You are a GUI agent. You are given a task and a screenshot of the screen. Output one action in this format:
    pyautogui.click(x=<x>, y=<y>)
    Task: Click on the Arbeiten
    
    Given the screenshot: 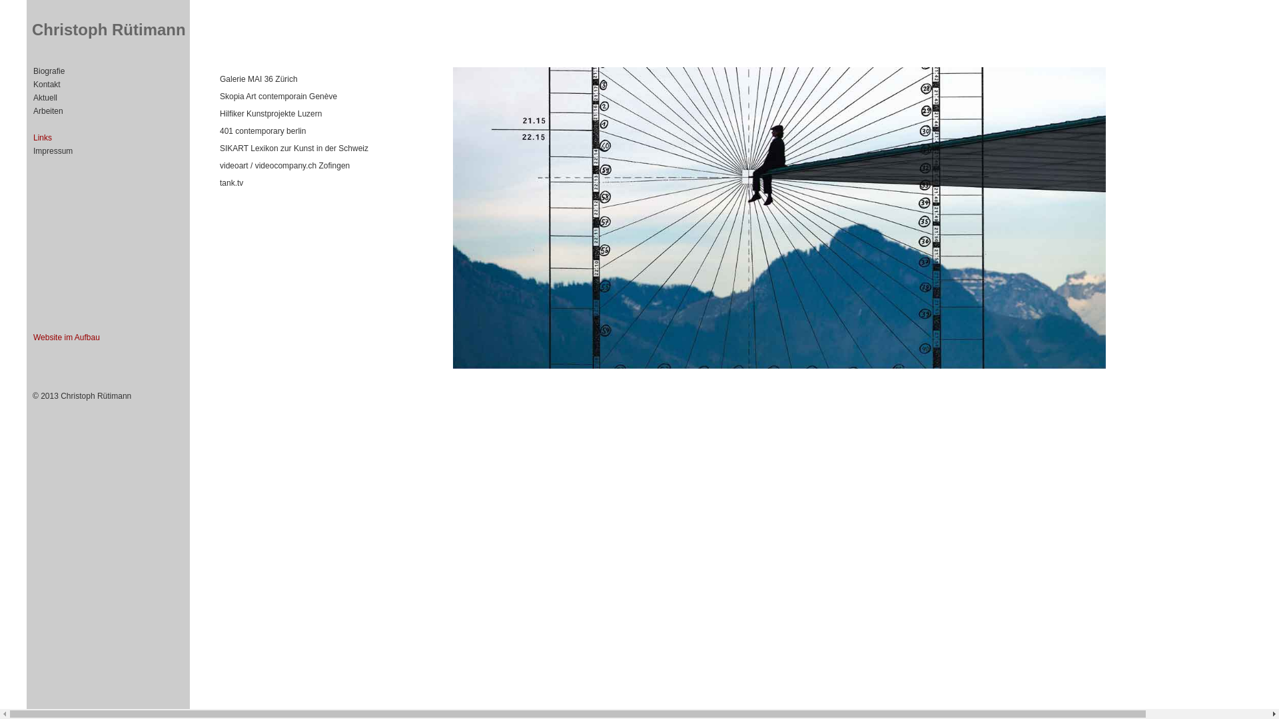 What is the action you would take?
    pyautogui.click(x=48, y=111)
    